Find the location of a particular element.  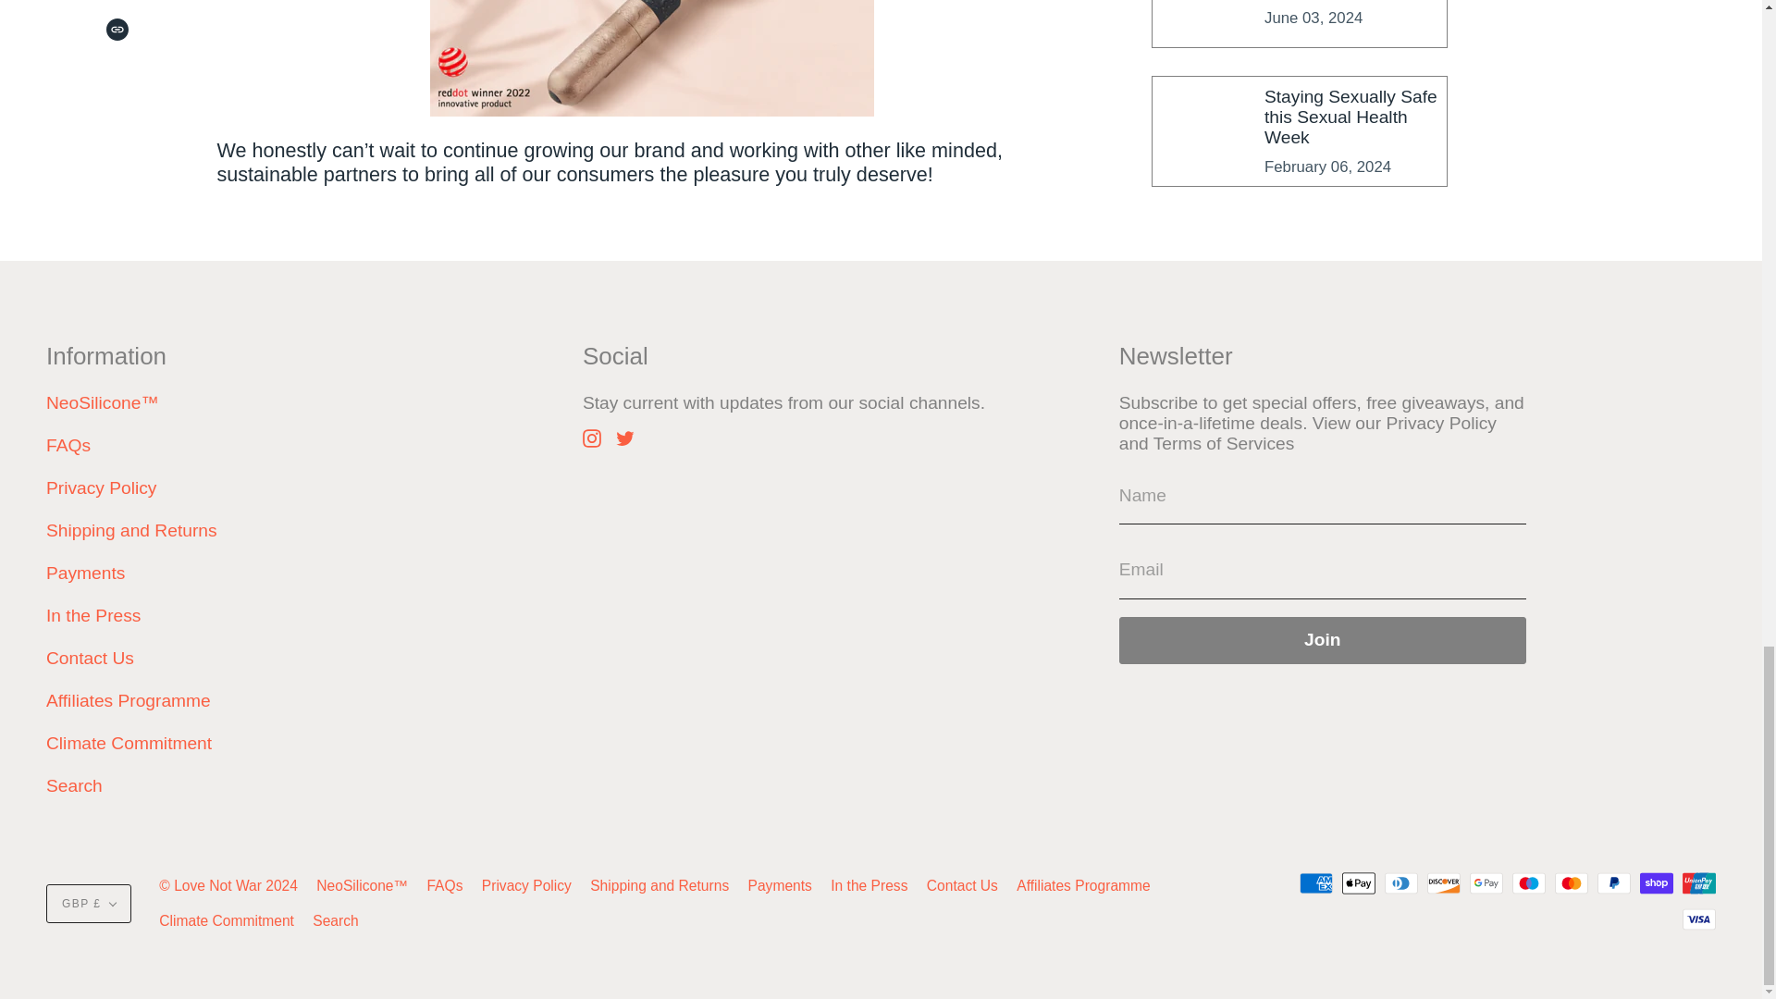

Apple Pay is located at coordinates (1358, 882).